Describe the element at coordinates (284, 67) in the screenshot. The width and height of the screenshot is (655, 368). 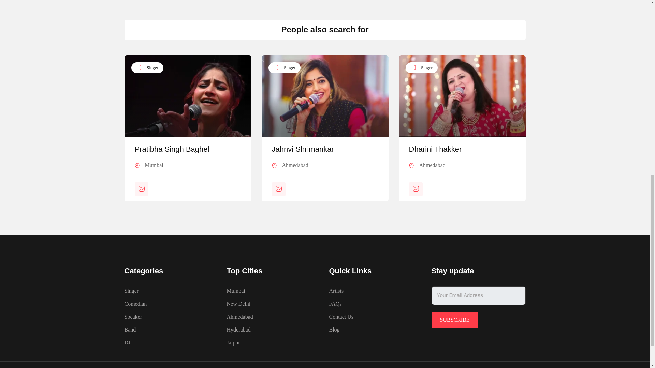
I see ` Singer` at that location.